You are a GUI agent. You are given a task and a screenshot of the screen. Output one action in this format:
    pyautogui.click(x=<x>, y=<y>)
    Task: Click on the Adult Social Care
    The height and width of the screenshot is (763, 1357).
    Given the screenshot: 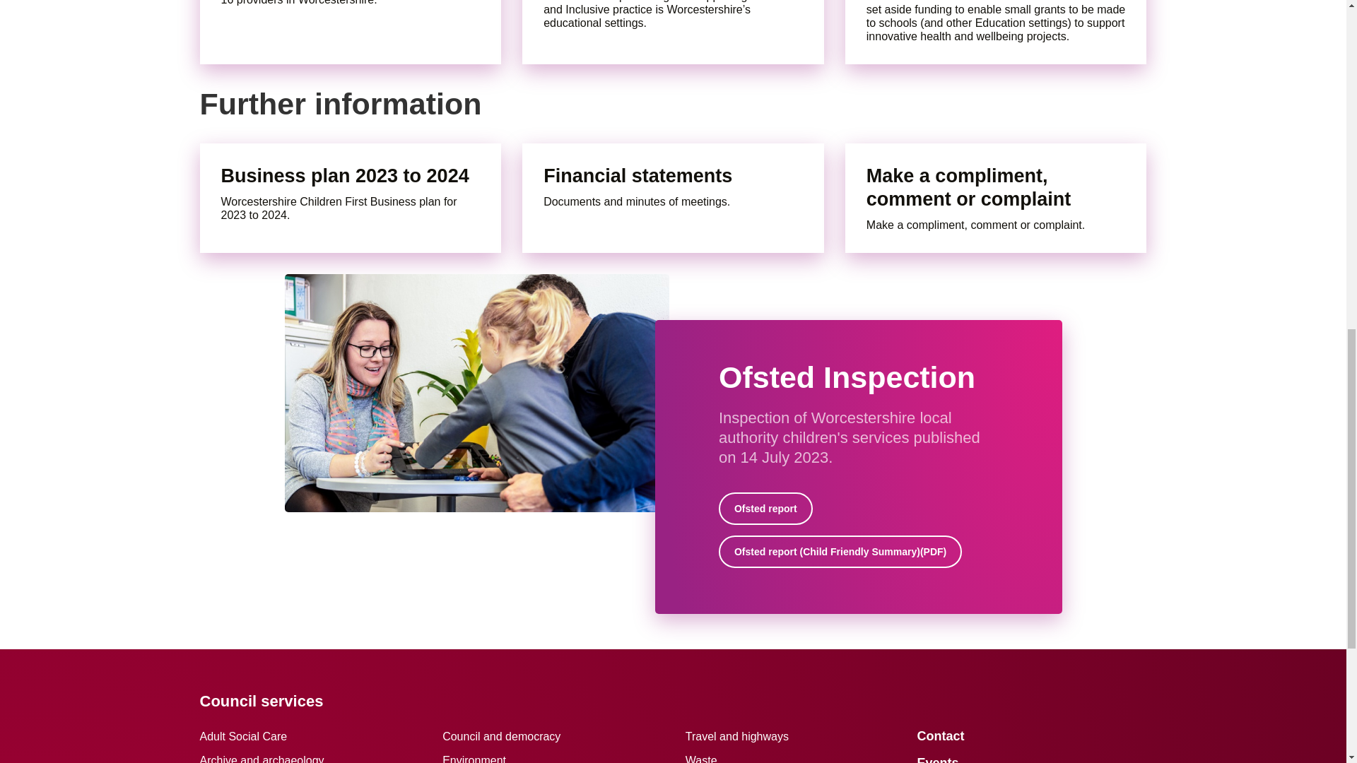 What is the action you would take?
    pyautogui.click(x=243, y=736)
    